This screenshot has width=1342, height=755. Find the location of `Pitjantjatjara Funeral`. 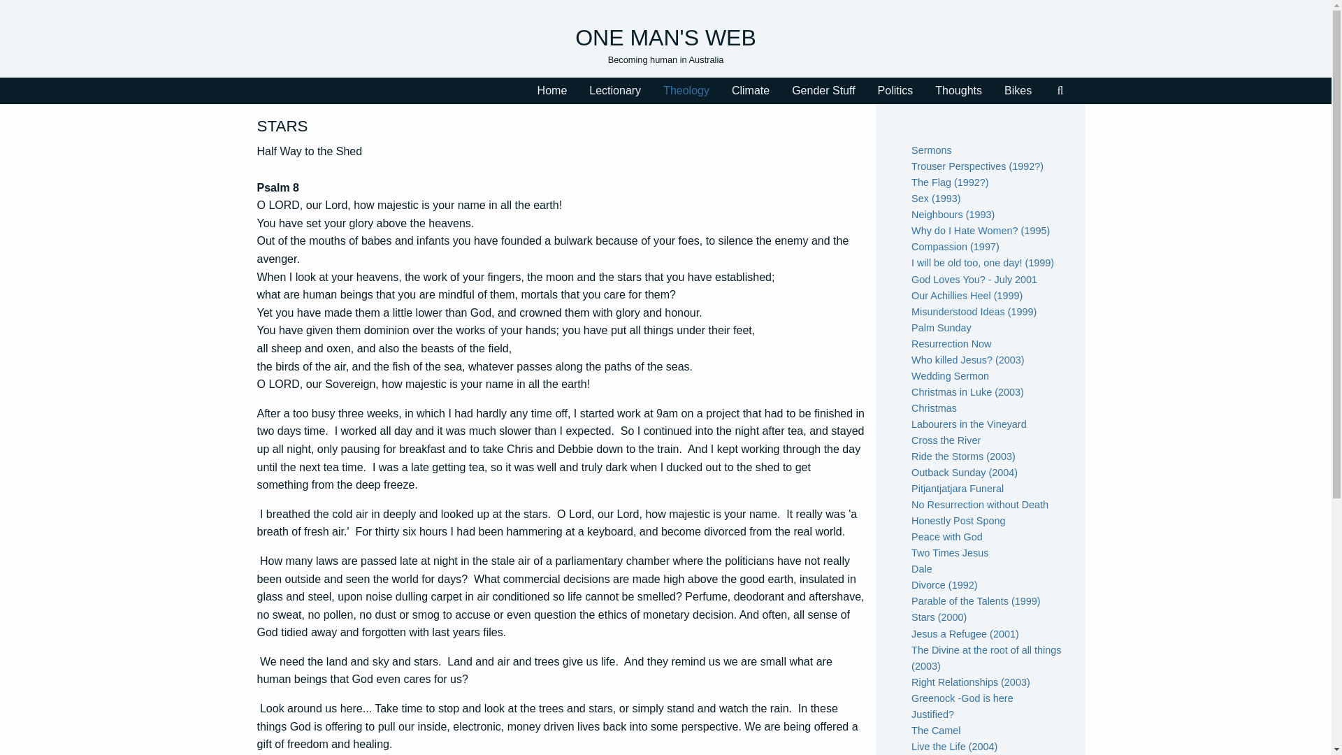

Pitjantjatjara Funeral is located at coordinates (958, 489).